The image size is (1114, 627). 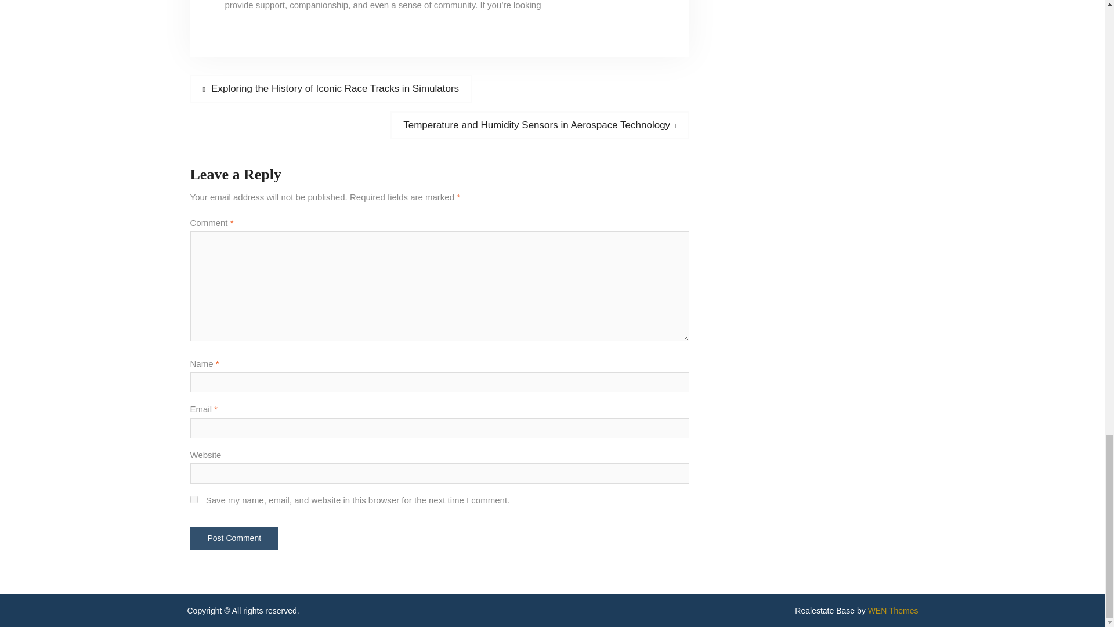 What do you see at coordinates (892, 611) in the screenshot?
I see `WEN Themes` at bounding box center [892, 611].